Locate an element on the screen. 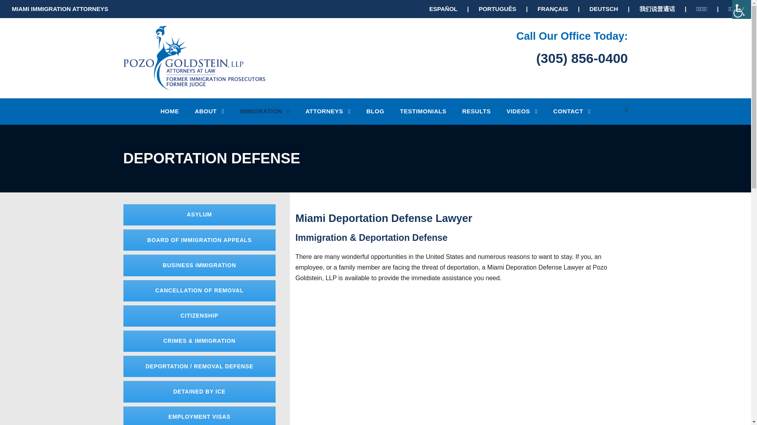 The height and width of the screenshot is (425, 757). logo is located at coordinates (194, 57).